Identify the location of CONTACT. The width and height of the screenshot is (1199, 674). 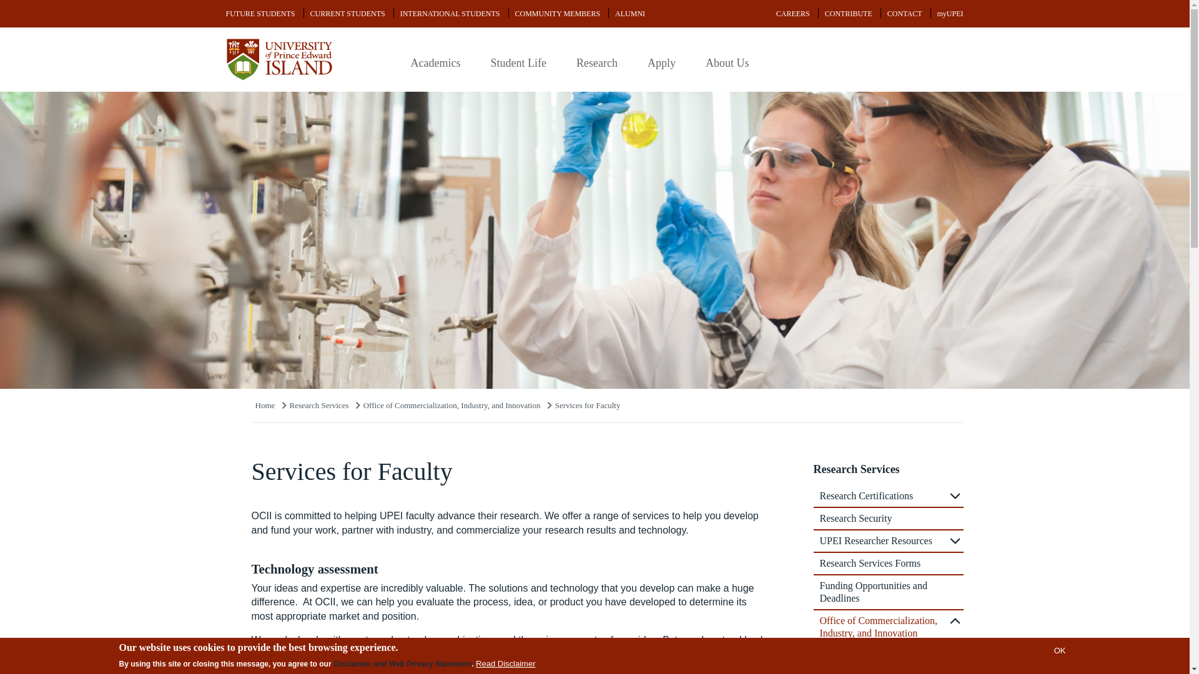
(904, 14).